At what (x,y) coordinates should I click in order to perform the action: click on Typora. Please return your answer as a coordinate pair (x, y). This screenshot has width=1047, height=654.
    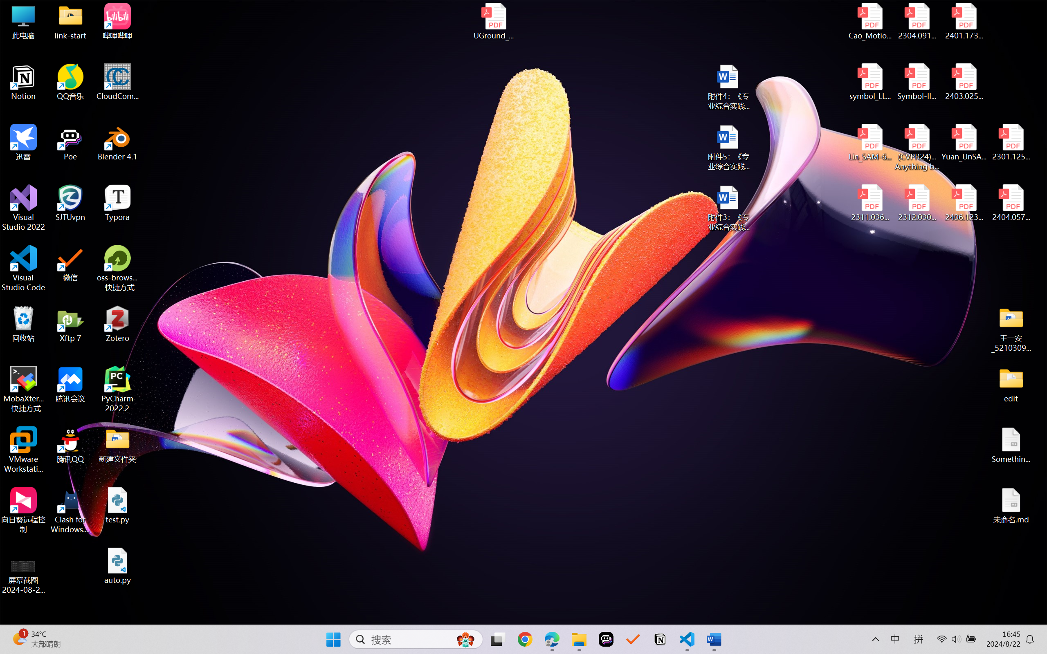
    Looking at the image, I should click on (118, 203).